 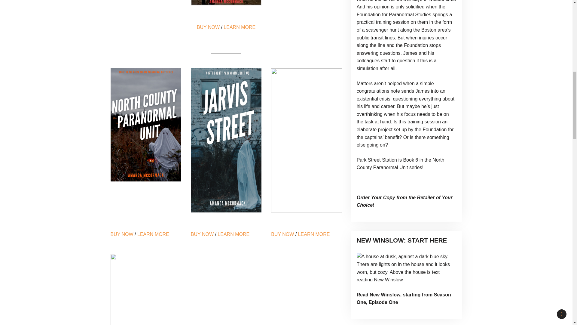 What do you see at coordinates (233, 234) in the screenshot?
I see `LEARN MORE` at bounding box center [233, 234].